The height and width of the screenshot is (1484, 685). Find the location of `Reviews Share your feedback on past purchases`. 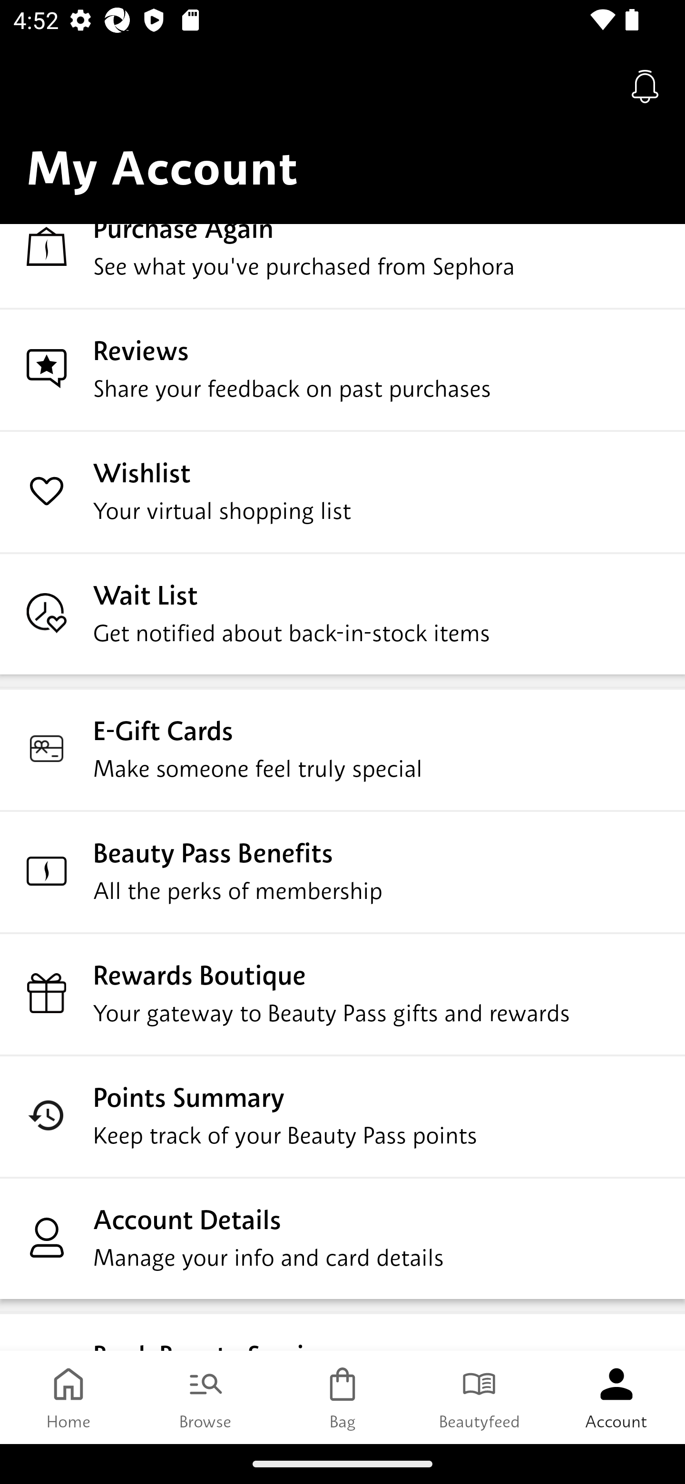

Reviews Share your feedback on past purchases is located at coordinates (342, 368).